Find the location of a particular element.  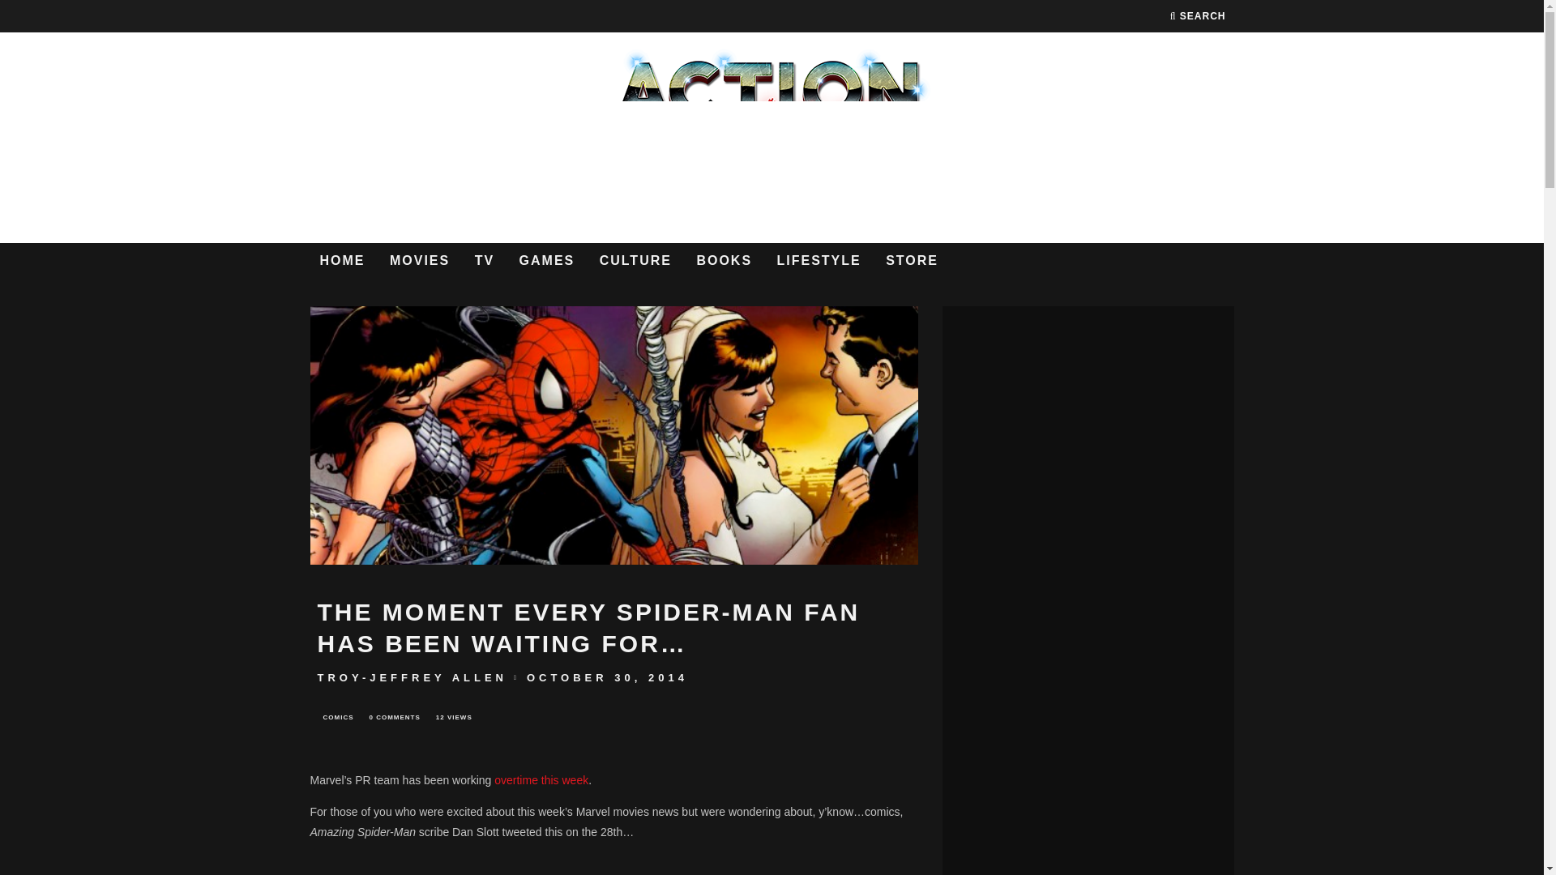

View all posts in Comics is located at coordinates (338, 717).